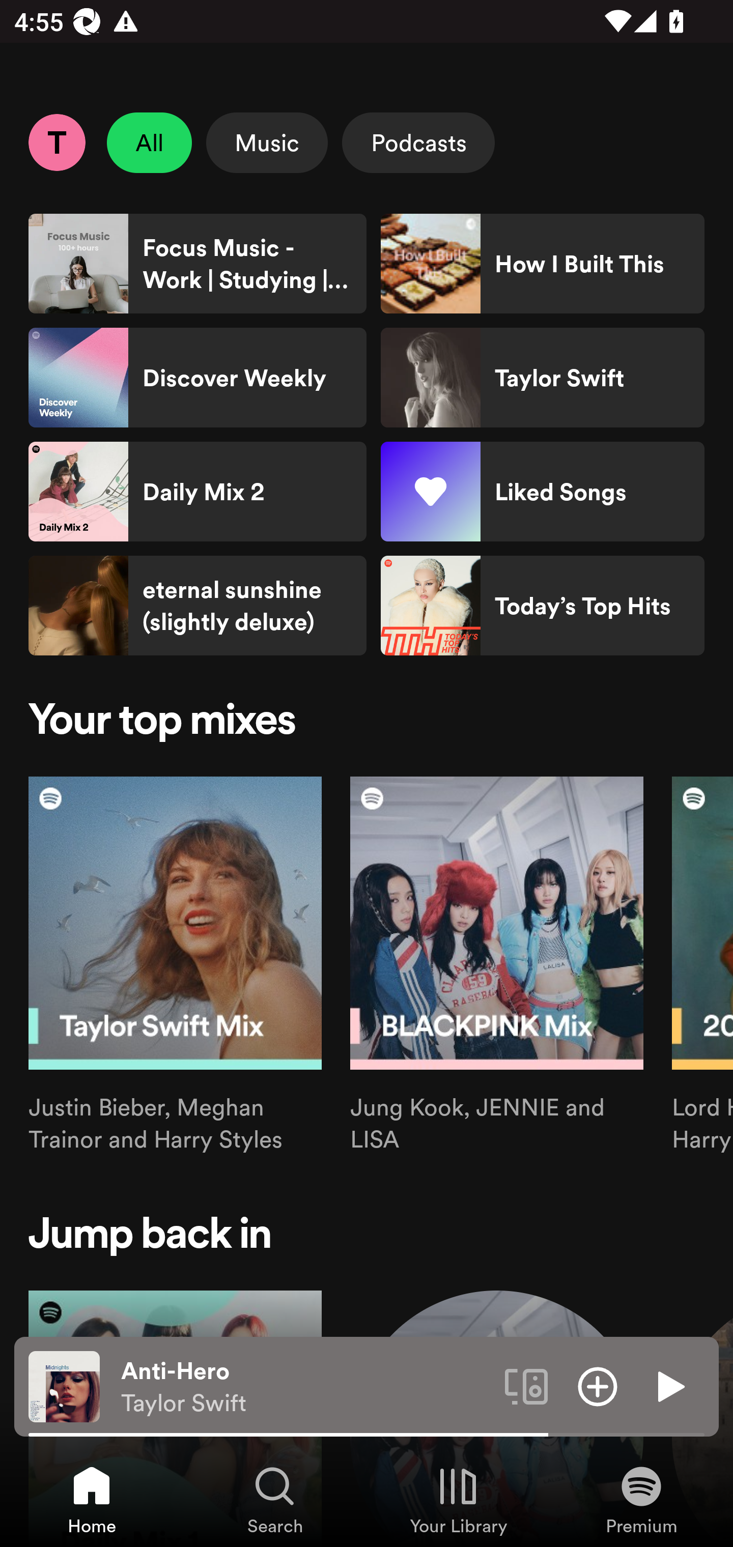 The image size is (733, 1547). I want to click on Connect to a device. Opens the devices menu, so click(526, 1386).